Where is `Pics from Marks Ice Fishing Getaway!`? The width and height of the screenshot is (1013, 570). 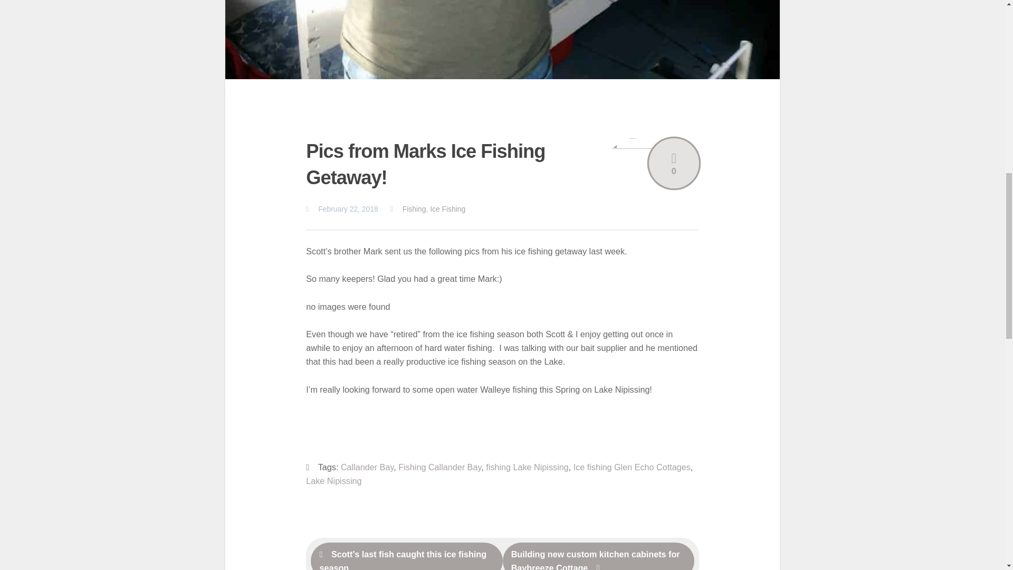 Pics from Marks Ice Fishing Getaway! is located at coordinates (503, 44).